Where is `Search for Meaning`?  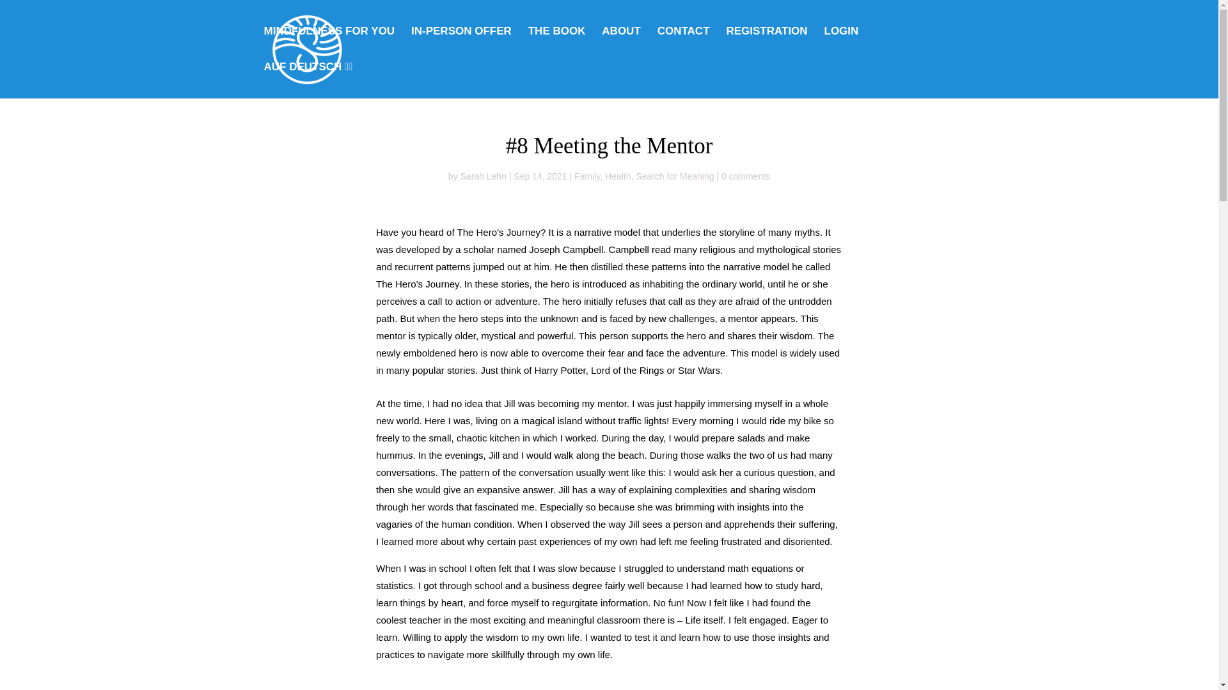 Search for Meaning is located at coordinates (674, 176).